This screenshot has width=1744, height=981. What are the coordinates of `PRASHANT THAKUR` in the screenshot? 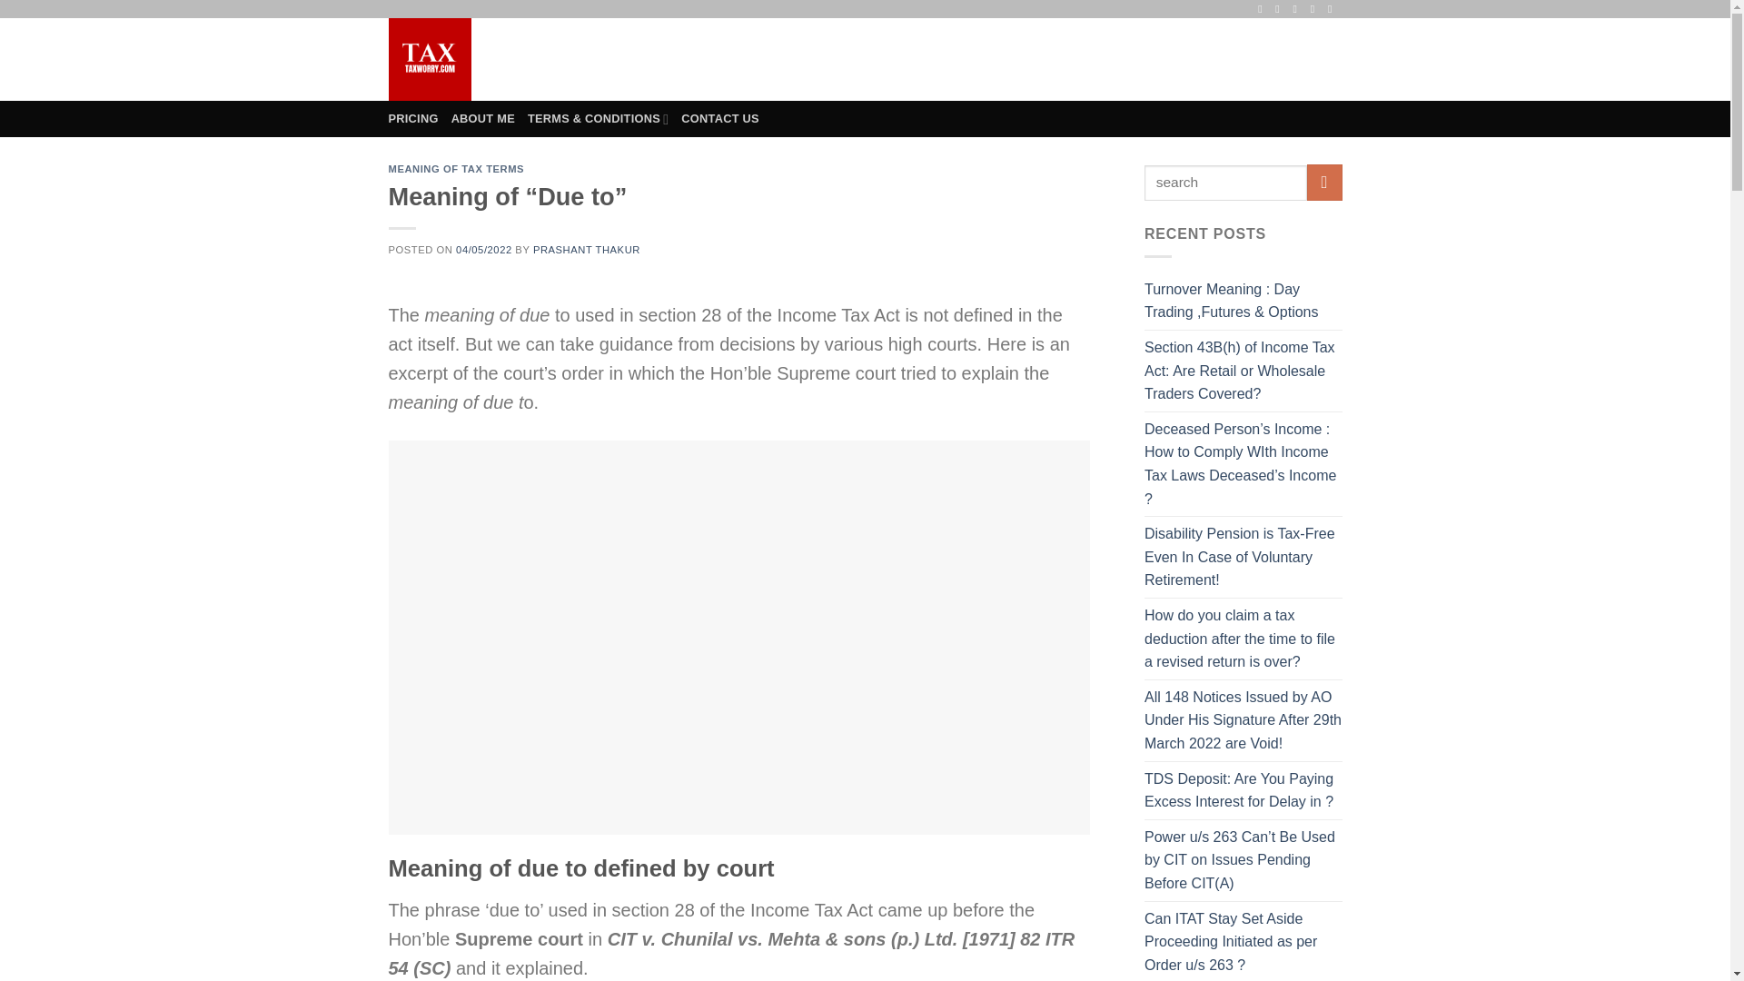 It's located at (587, 249).